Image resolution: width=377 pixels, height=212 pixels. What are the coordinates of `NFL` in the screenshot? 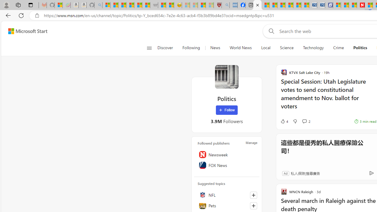 It's located at (227, 195).